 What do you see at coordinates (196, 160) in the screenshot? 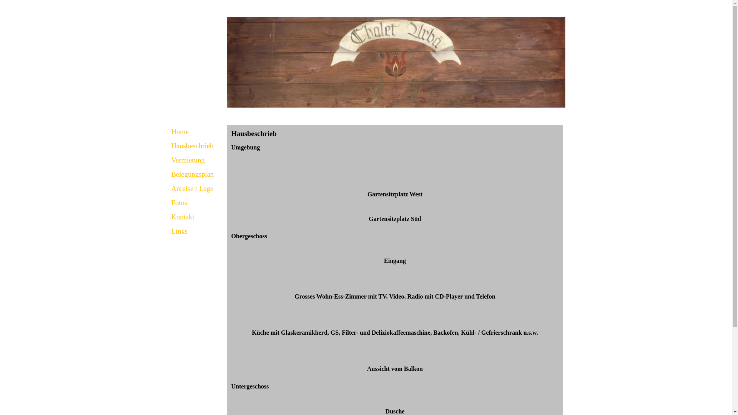
I see `Vermietung` at bounding box center [196, 160].